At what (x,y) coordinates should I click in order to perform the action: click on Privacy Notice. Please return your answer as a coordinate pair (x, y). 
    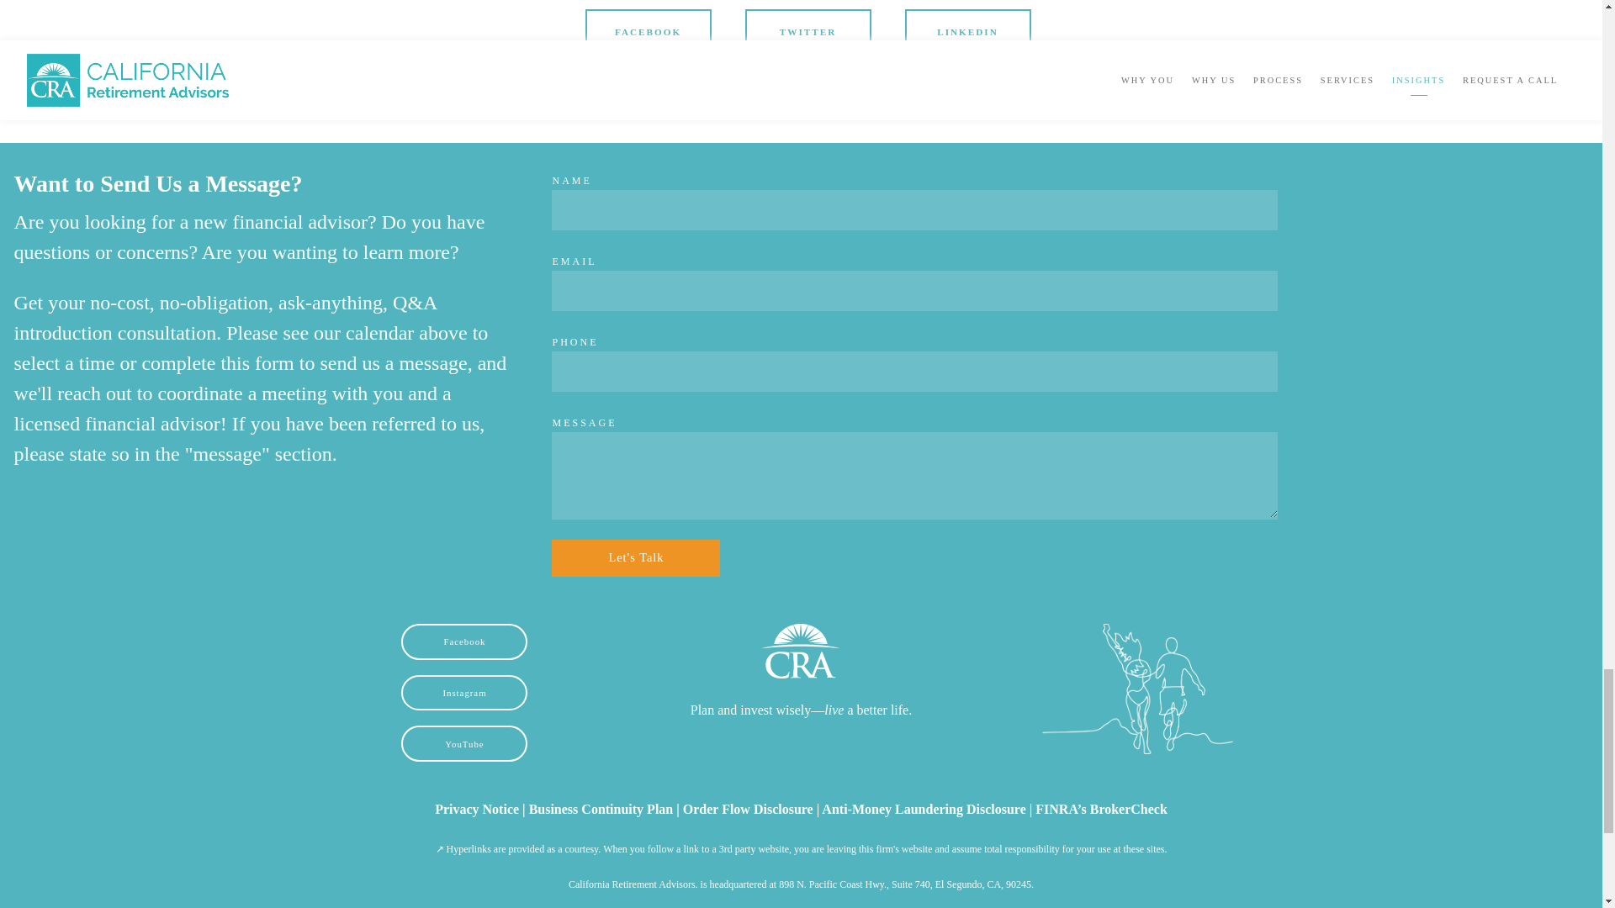
    Looking at the image, I should click on (476, 809).